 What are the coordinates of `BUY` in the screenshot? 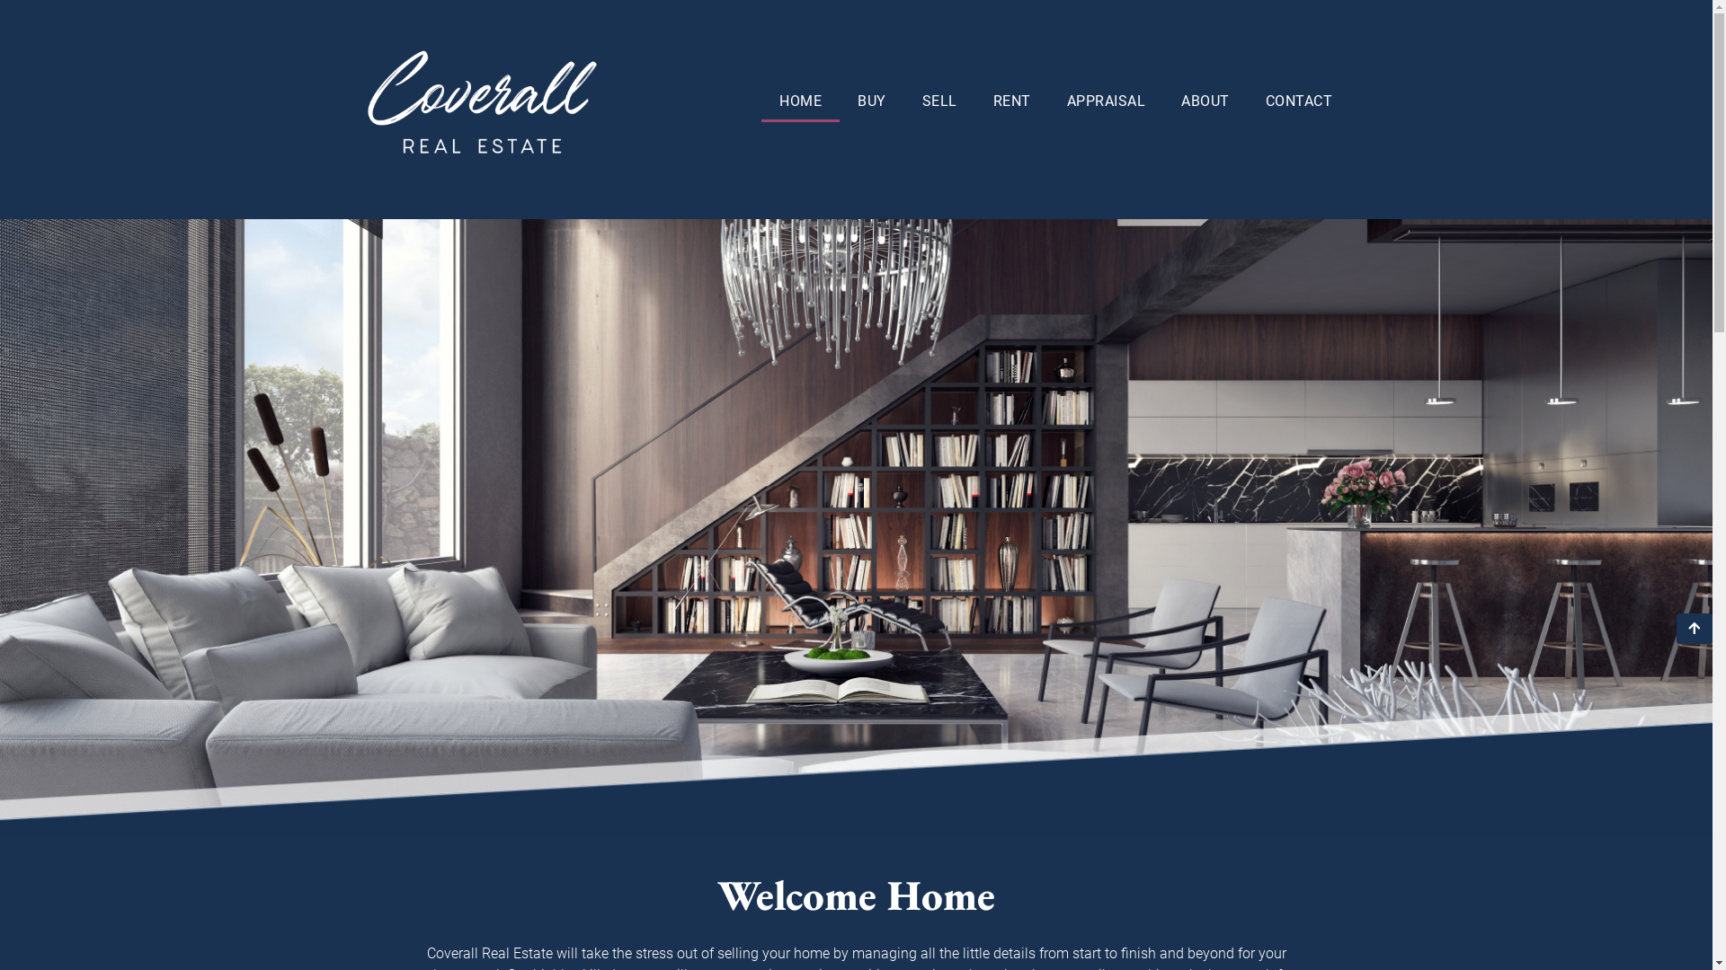 It's located at (872, 101).